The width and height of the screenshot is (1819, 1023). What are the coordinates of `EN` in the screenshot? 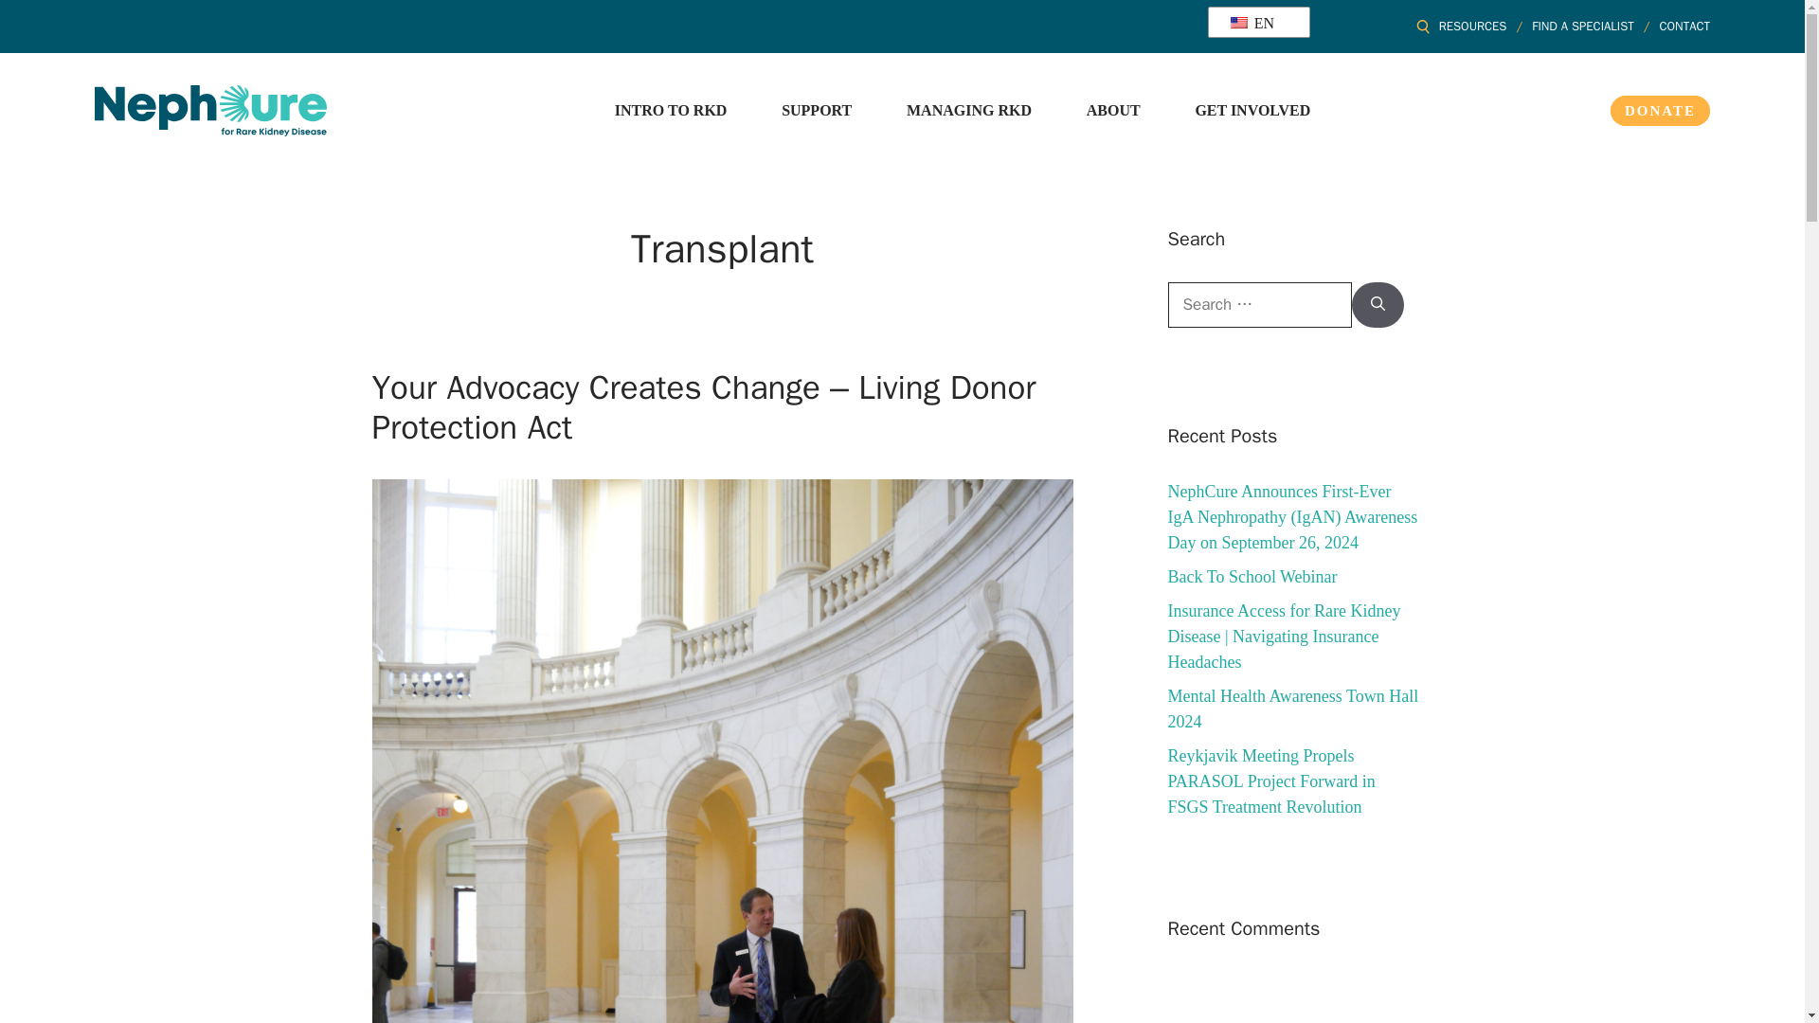 It's located at (1254, 22).